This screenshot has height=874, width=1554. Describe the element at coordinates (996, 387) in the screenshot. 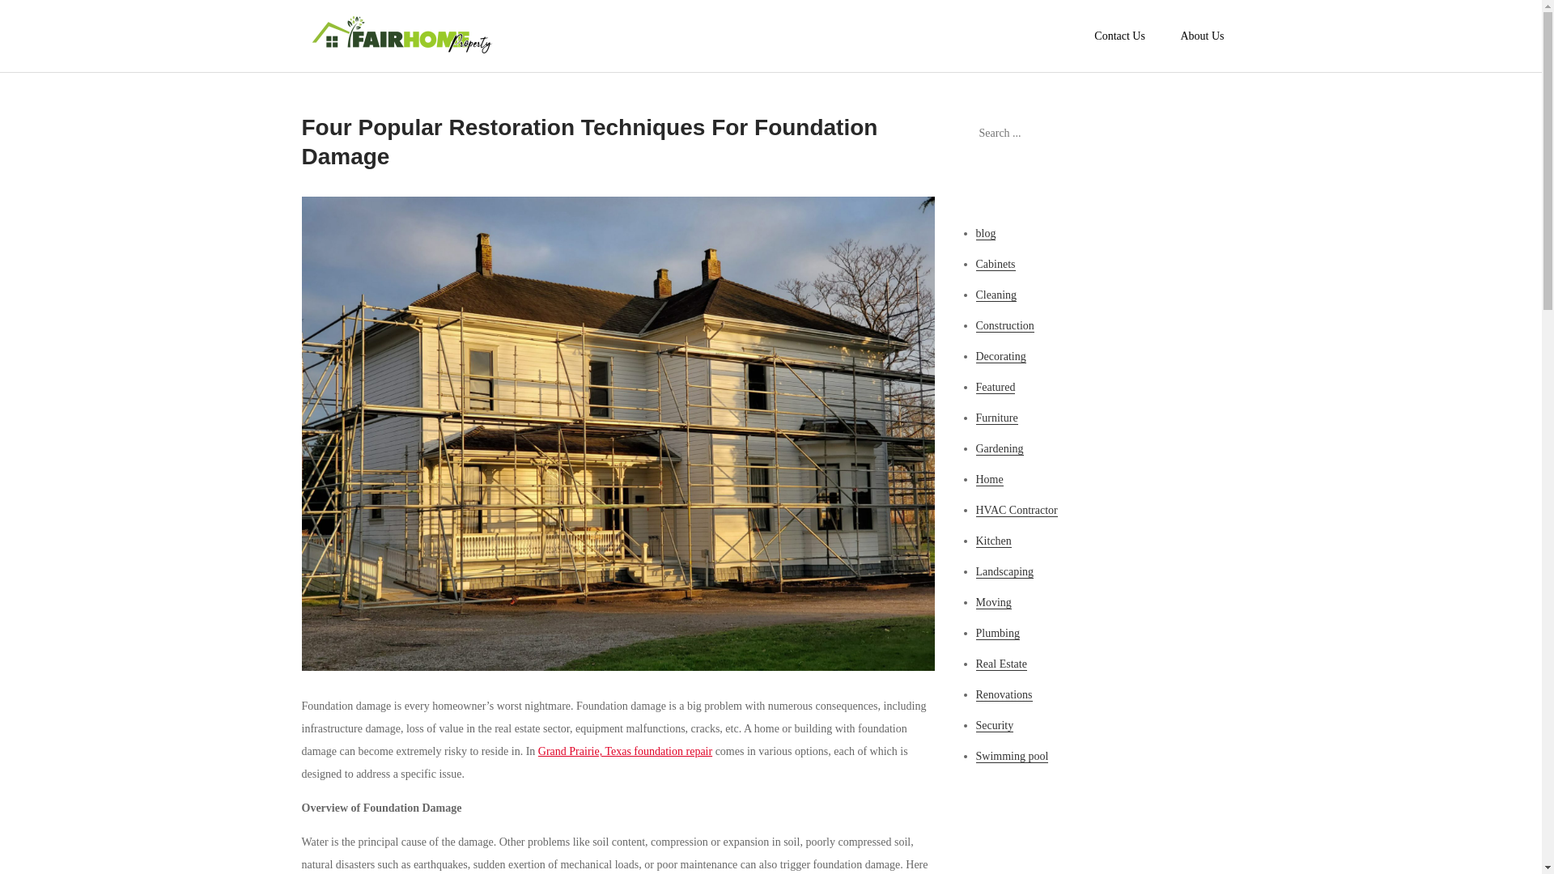

I see `Featured` at that location.